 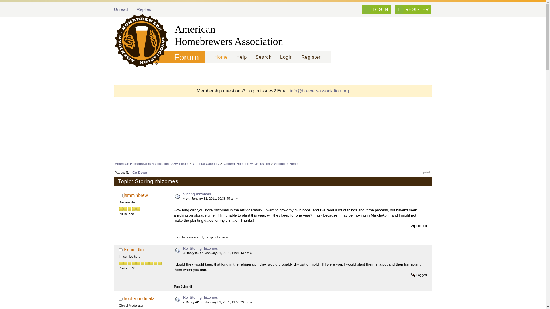 I want to click on Storing rhizomes, so click(x=197, y=194).